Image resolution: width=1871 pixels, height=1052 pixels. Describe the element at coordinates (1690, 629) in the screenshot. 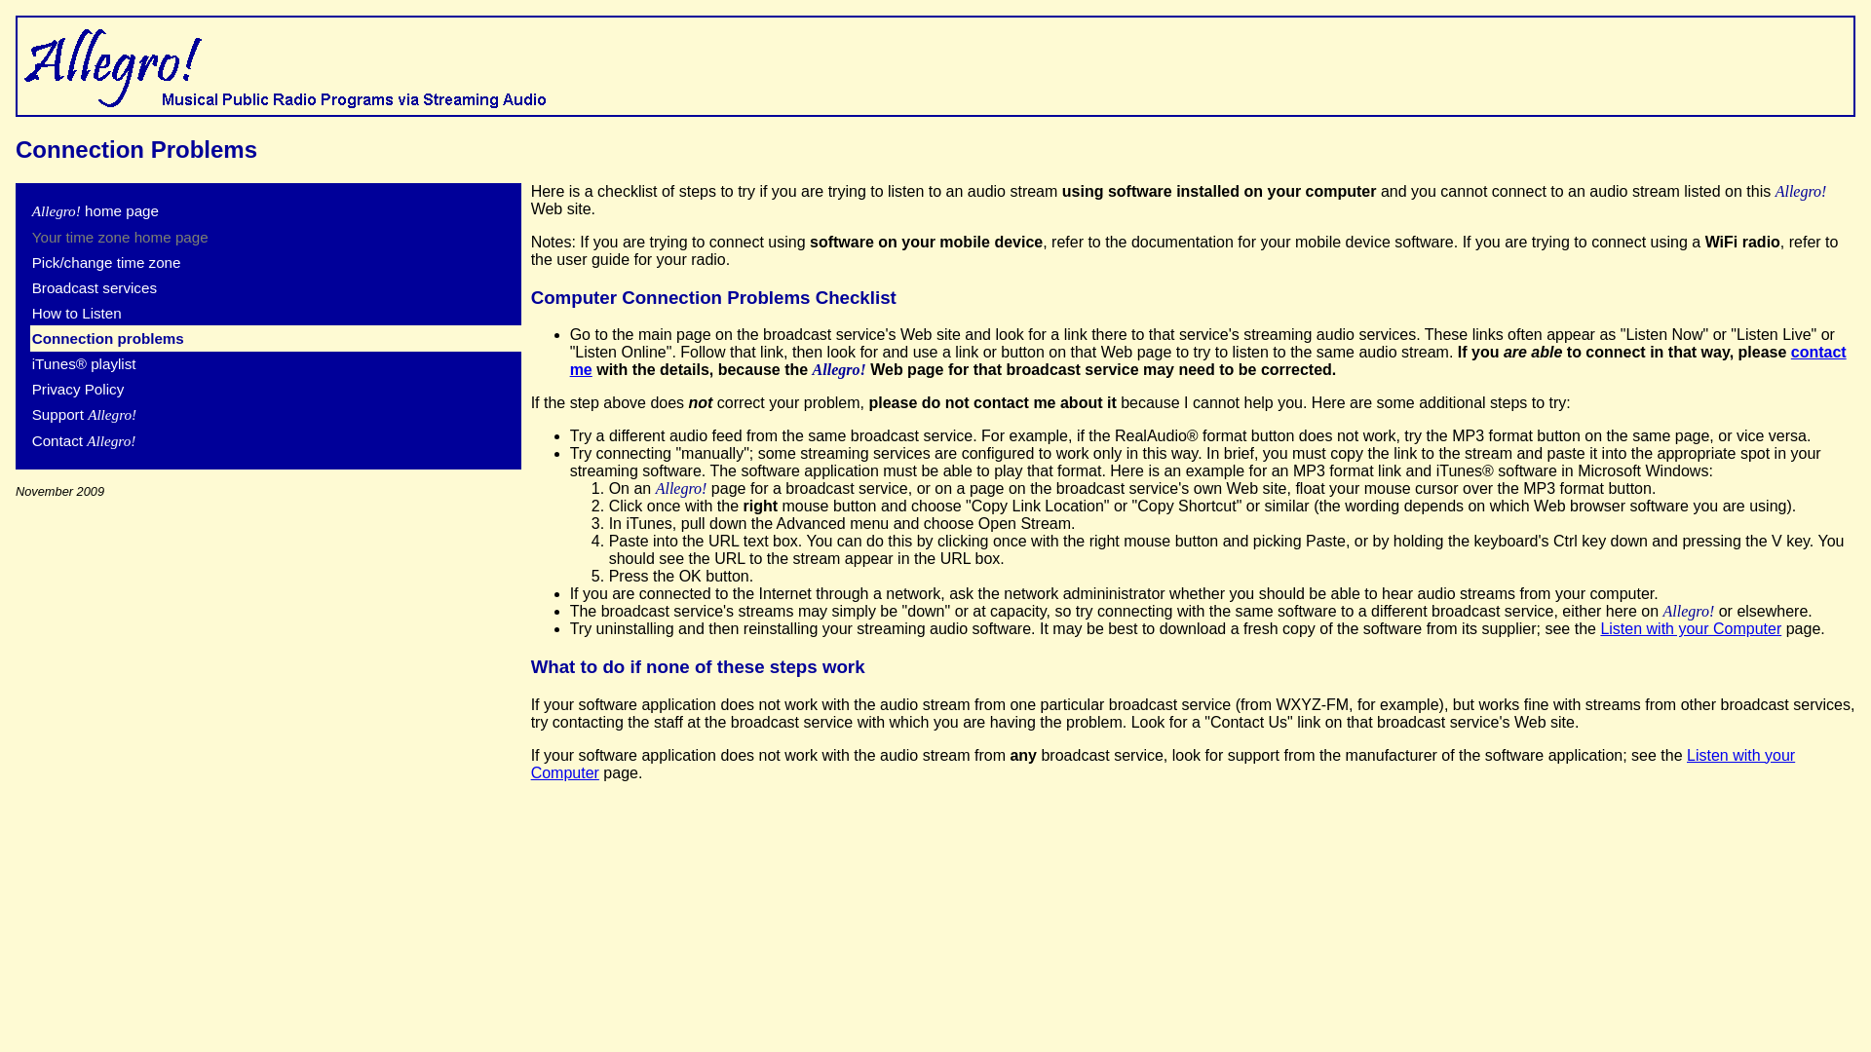

I see `Listen with your Computer` at that location.